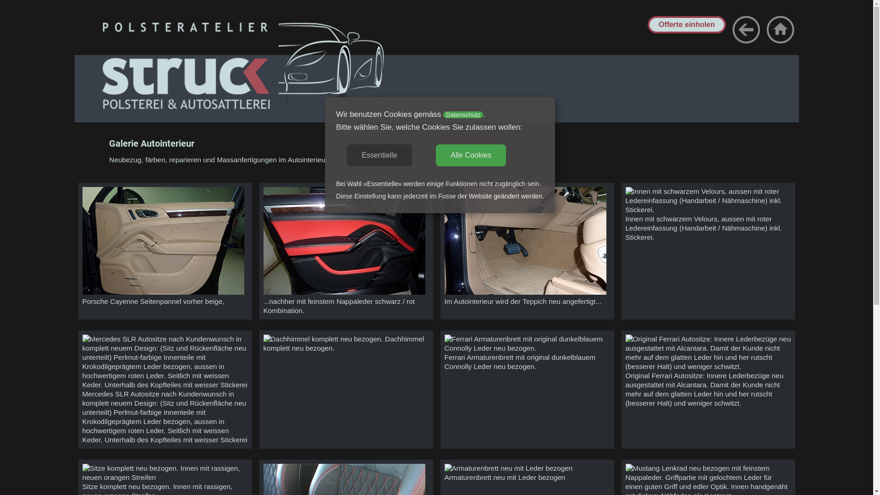 The height and width of the screenshot is (495, 880). What do you see at coordinates (164, 241) in the screenshot?
I see `Porsche Cayenne Seitenpannel vorher beige,` at bounding box center [164, 241].